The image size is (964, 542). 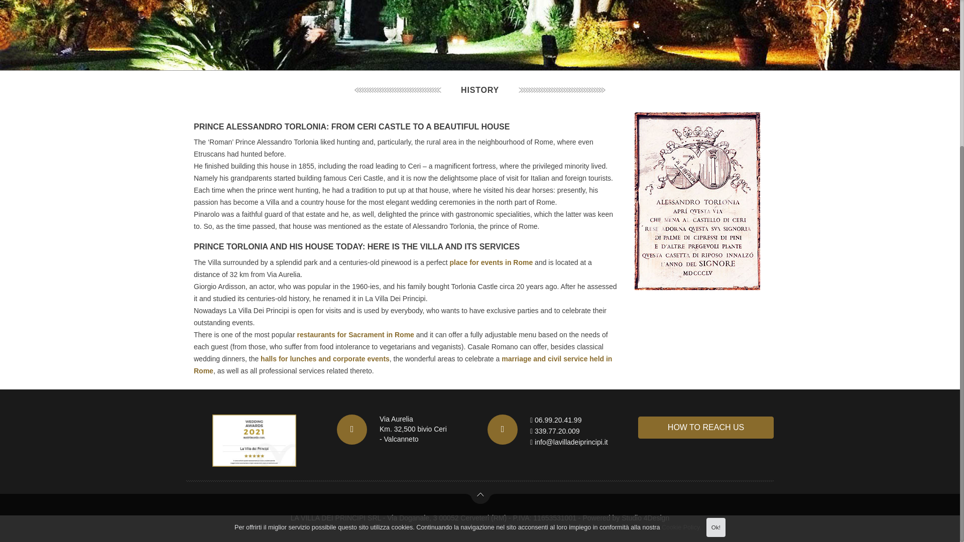 I want to click on HOW TO REACH US, so click(x=706, y=428).